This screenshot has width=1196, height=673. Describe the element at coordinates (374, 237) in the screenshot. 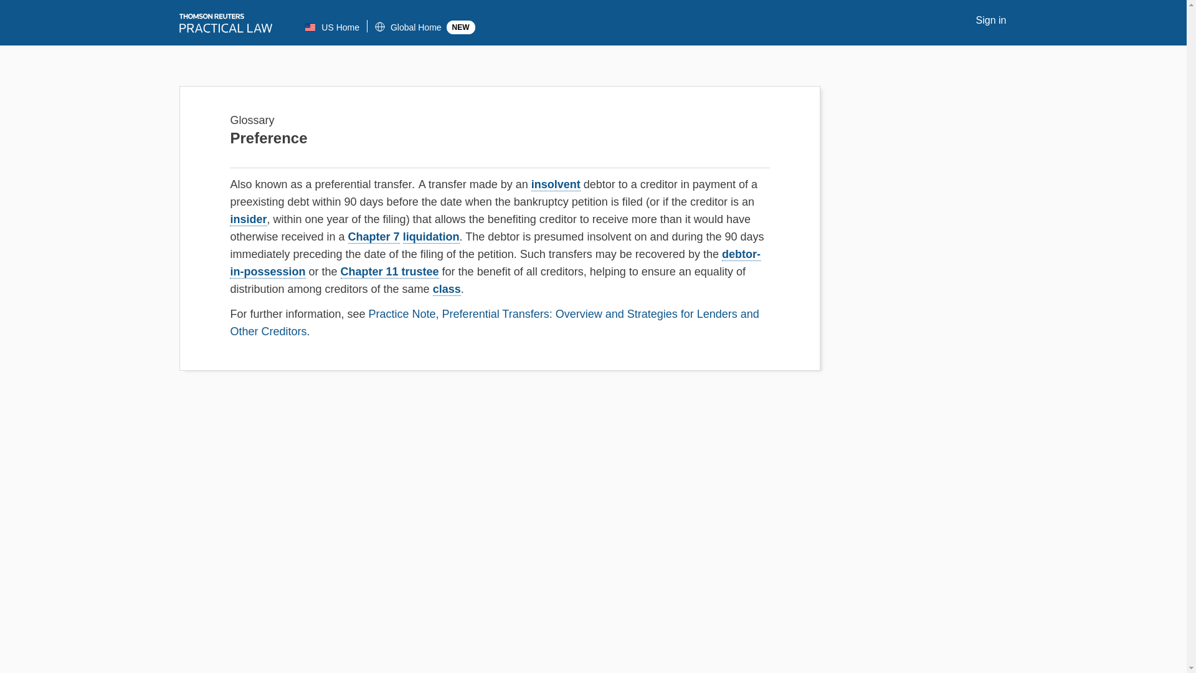

I see `Chapter 7` at that location.